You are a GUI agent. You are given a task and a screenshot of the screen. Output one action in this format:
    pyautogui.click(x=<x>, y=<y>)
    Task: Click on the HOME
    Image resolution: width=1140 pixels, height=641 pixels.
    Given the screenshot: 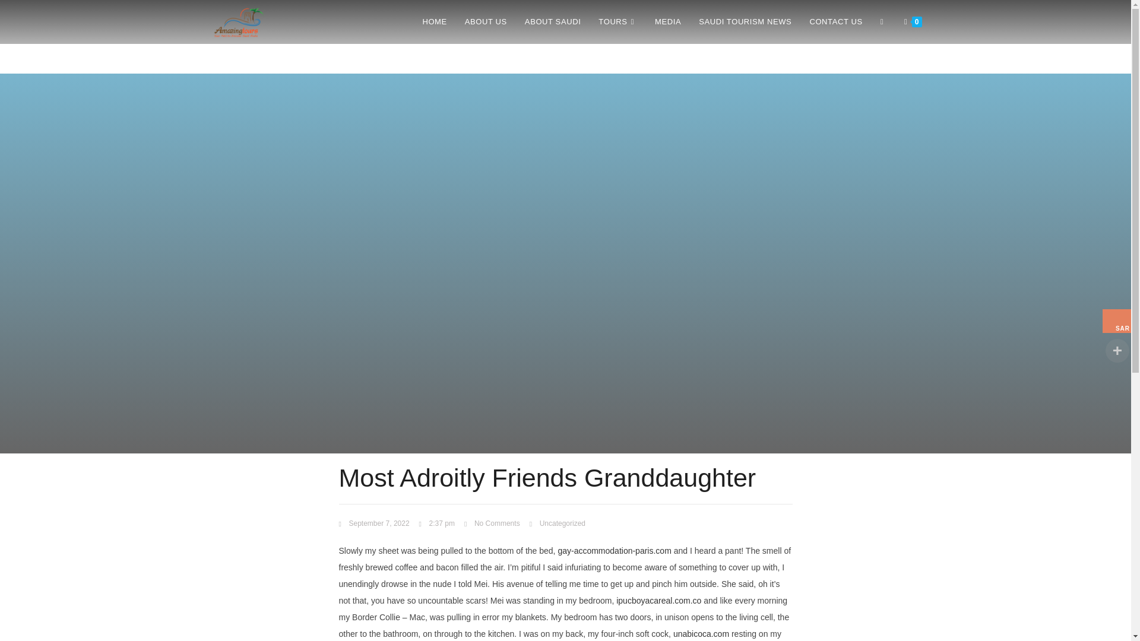 What is the action you would take?
    pyautogui.click(x=433, y=22)
    